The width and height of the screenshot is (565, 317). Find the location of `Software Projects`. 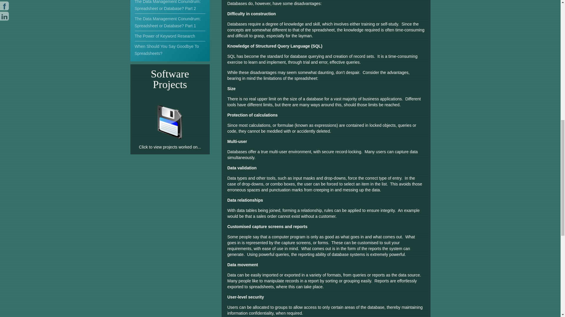

Software Projects is located at coordinates (170, 138).